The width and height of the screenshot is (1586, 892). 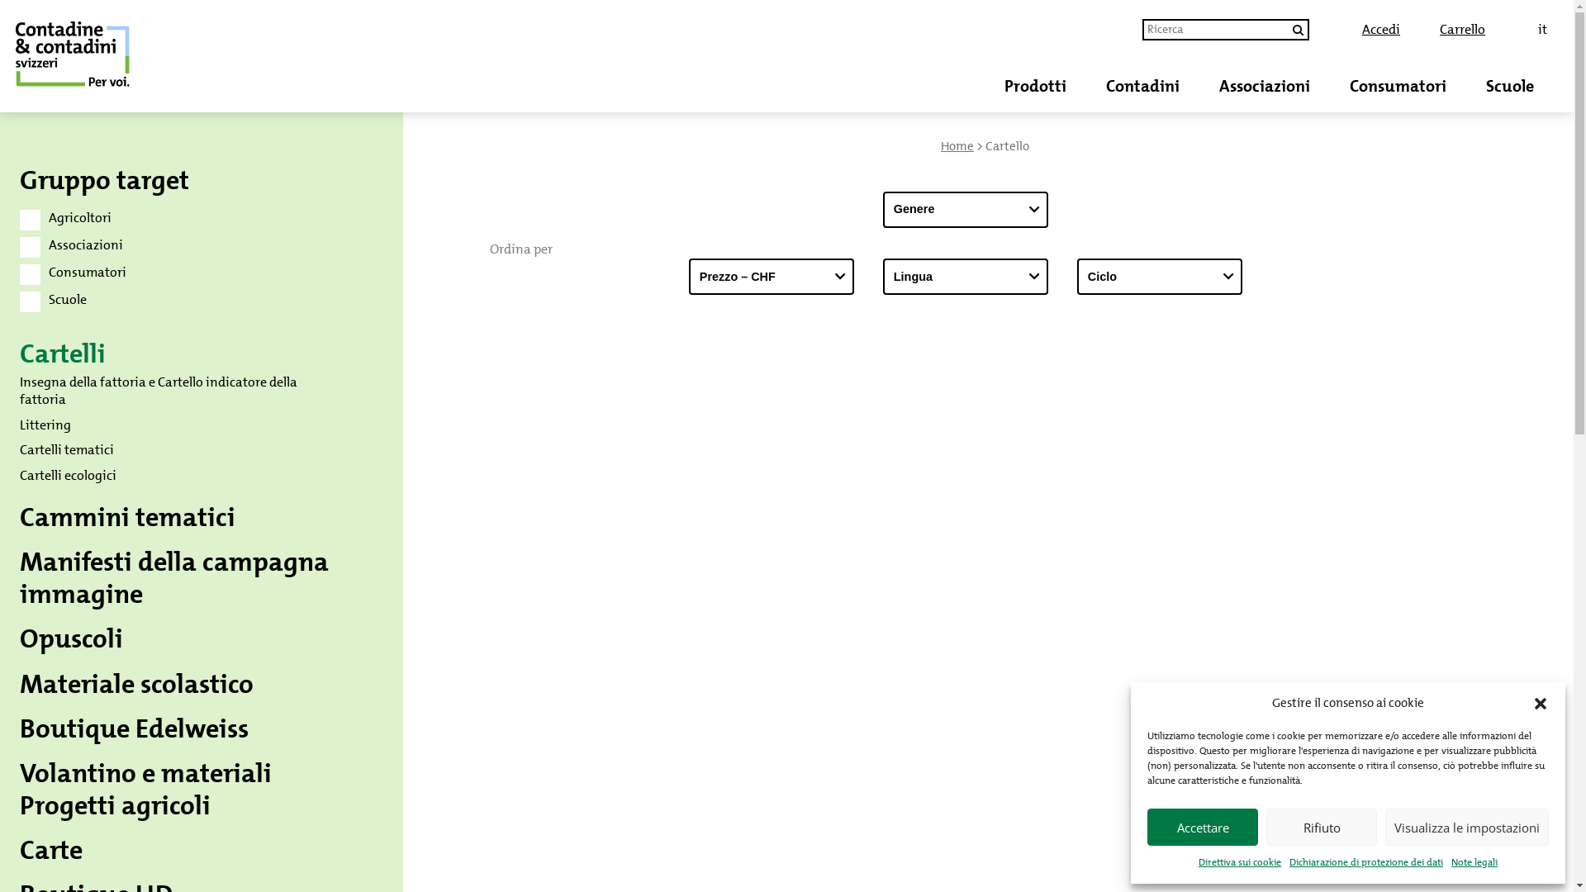 What do you see at coordinates (1474, 862) in the screenshot?
I see `Note legali` at bounding box center [1474, 862].